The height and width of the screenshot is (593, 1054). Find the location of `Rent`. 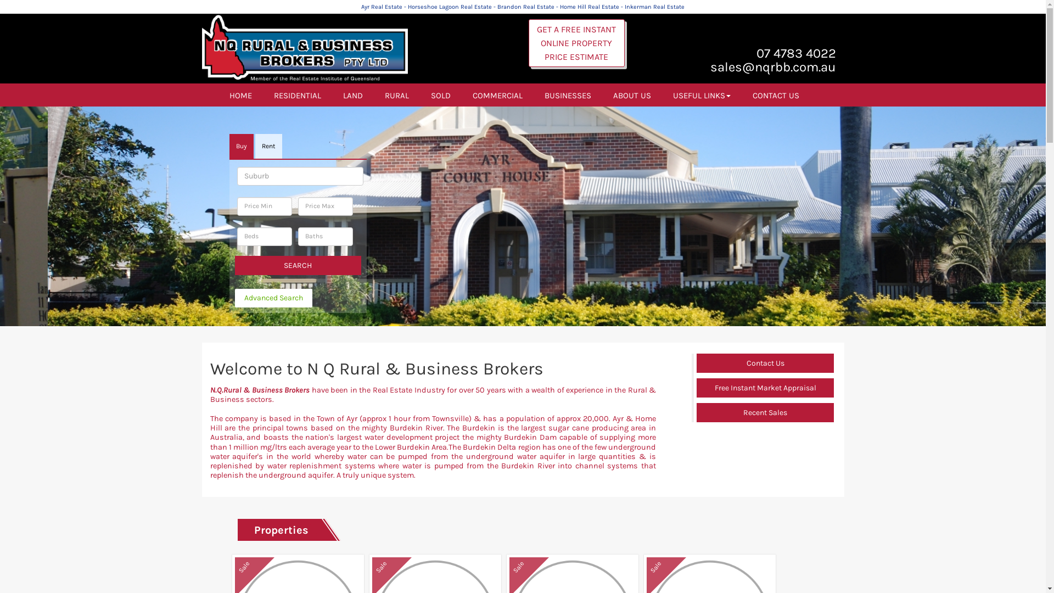

Rent is located at coordinates (268, 146).